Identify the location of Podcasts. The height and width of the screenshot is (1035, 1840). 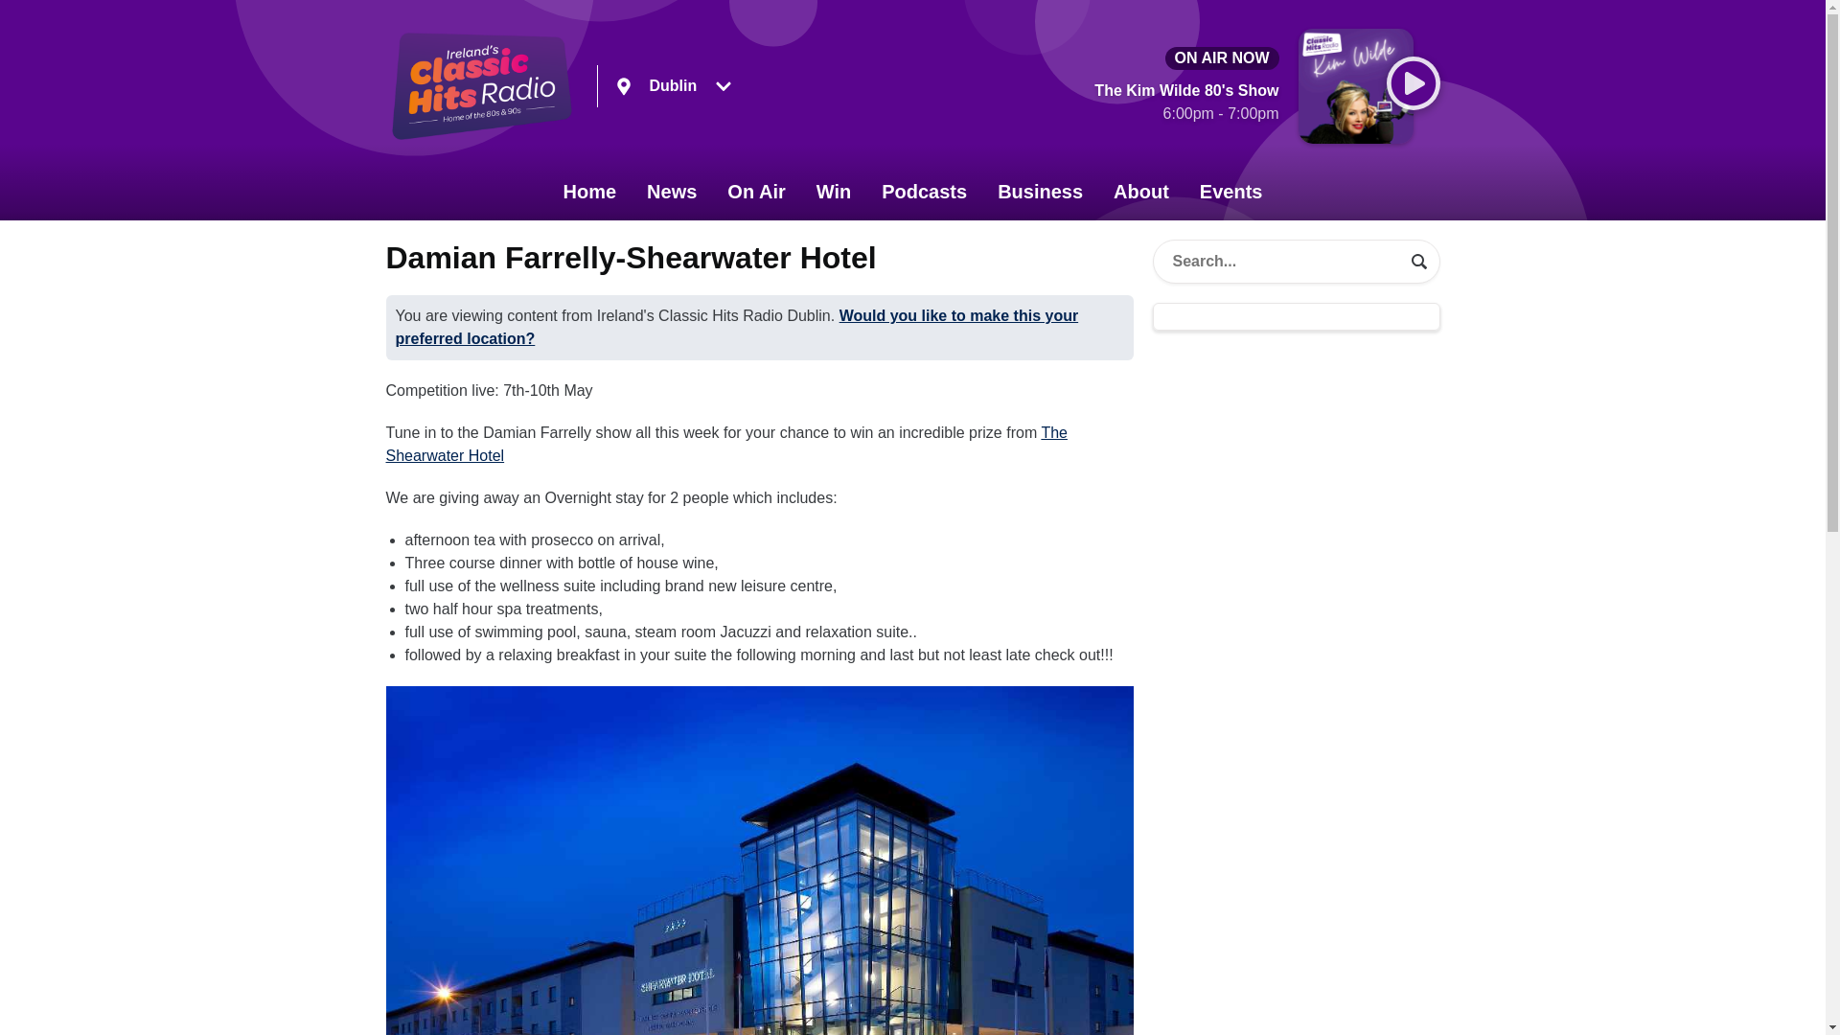
(924, 192).